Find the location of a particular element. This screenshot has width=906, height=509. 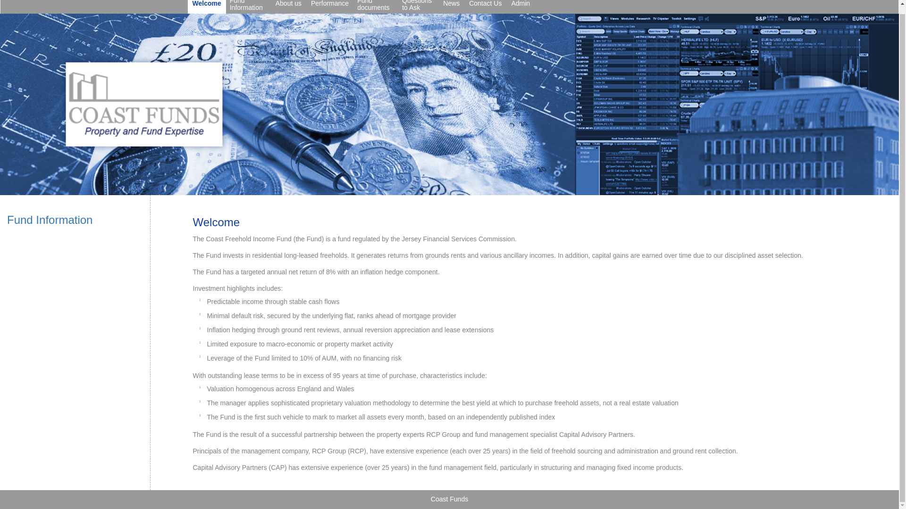

News is located at coordinates (451, 7).